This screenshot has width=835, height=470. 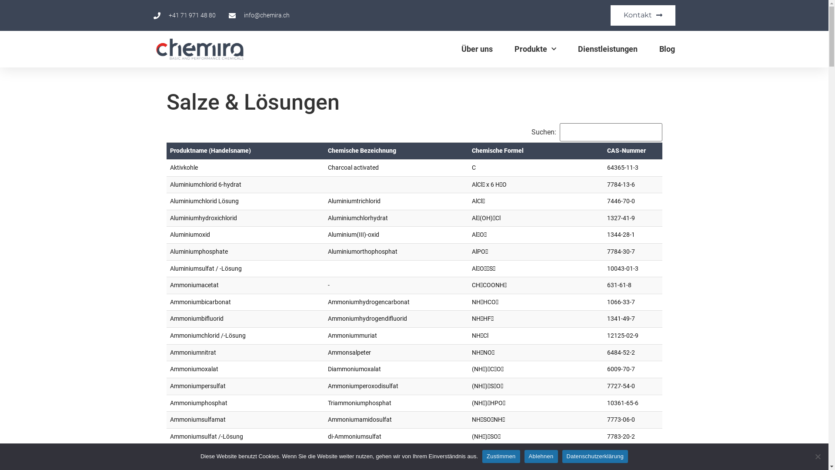 What do you see at coordinates (818, 457) in the screenshot?
I see `Ablehnen` at bounding box center [818, 457].